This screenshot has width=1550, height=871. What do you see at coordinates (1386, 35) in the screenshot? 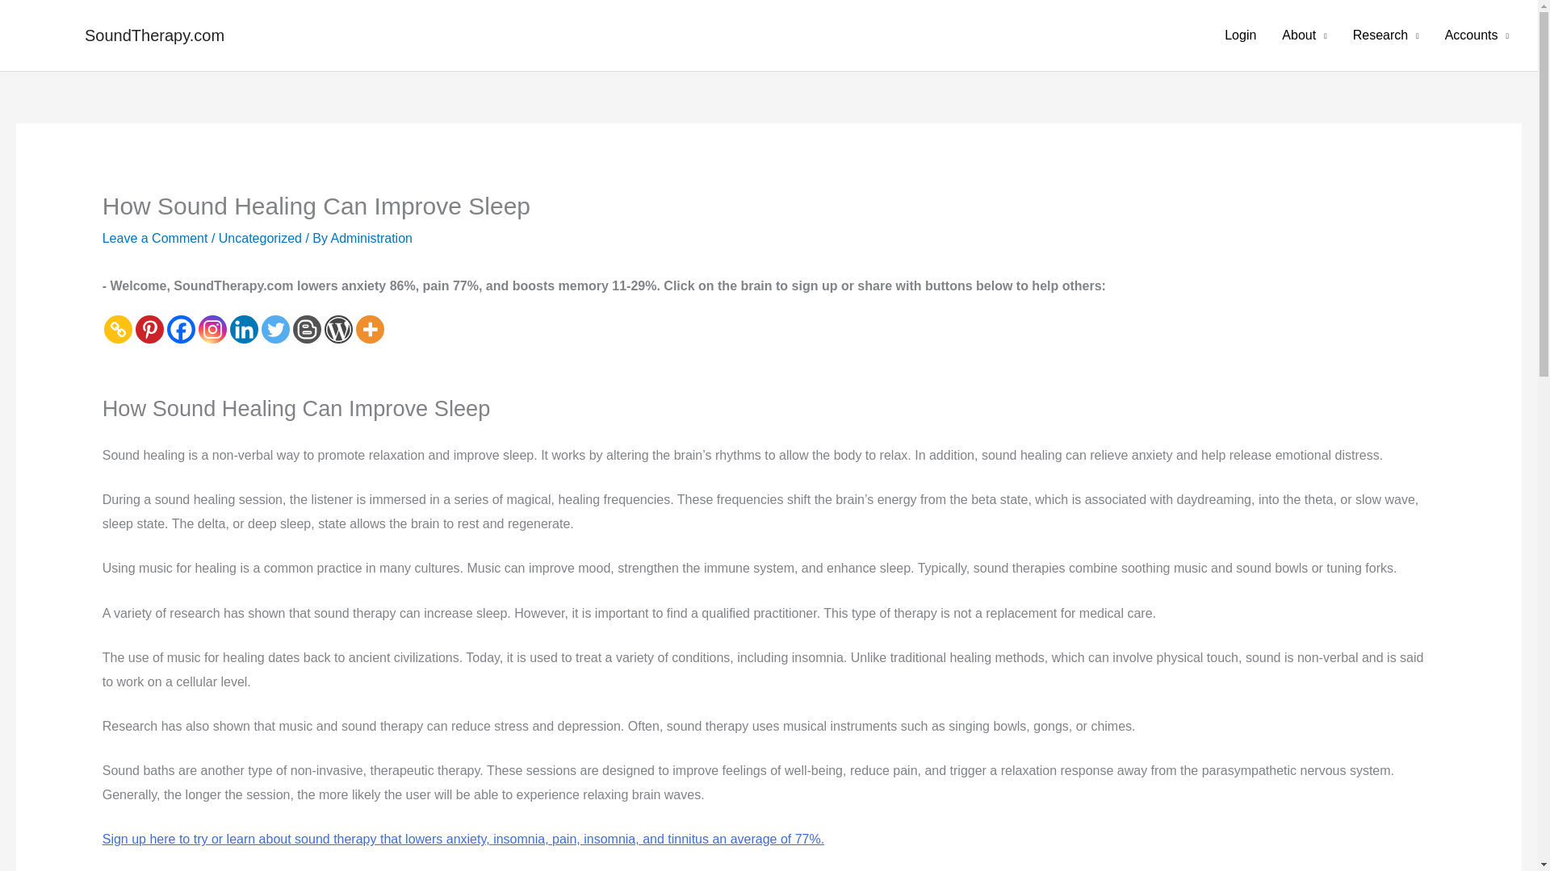
I see `Research` at bounding box center [1386, 35].